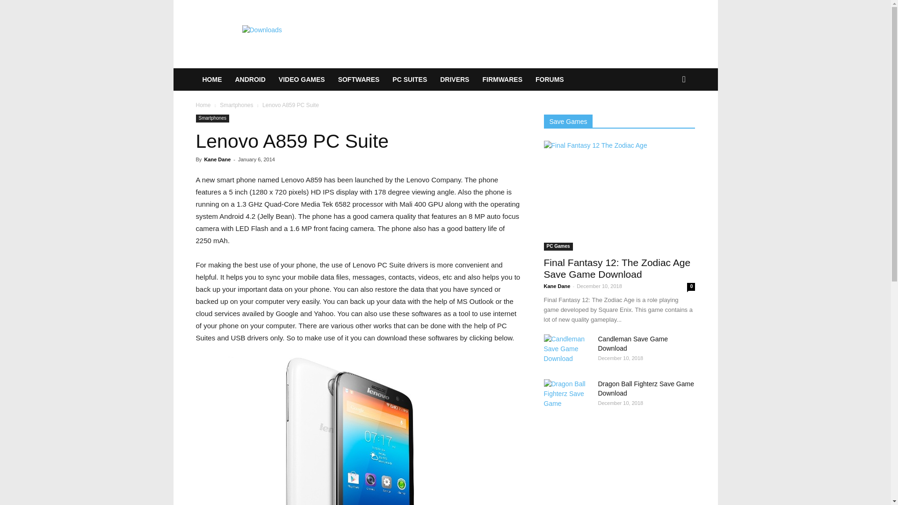 The image size is (898, 505). I want to click on ANDROID, so click(250, 79).